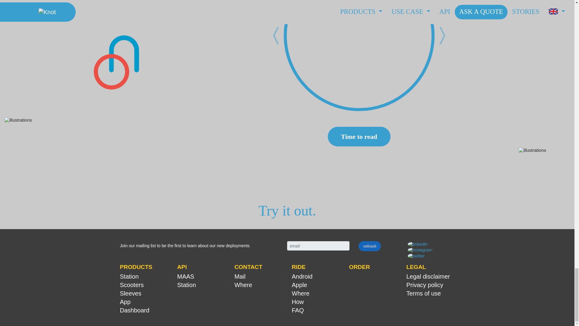 The width and height of the screenshot is (579, 326). I want to click on Previous, so click(276, 54).